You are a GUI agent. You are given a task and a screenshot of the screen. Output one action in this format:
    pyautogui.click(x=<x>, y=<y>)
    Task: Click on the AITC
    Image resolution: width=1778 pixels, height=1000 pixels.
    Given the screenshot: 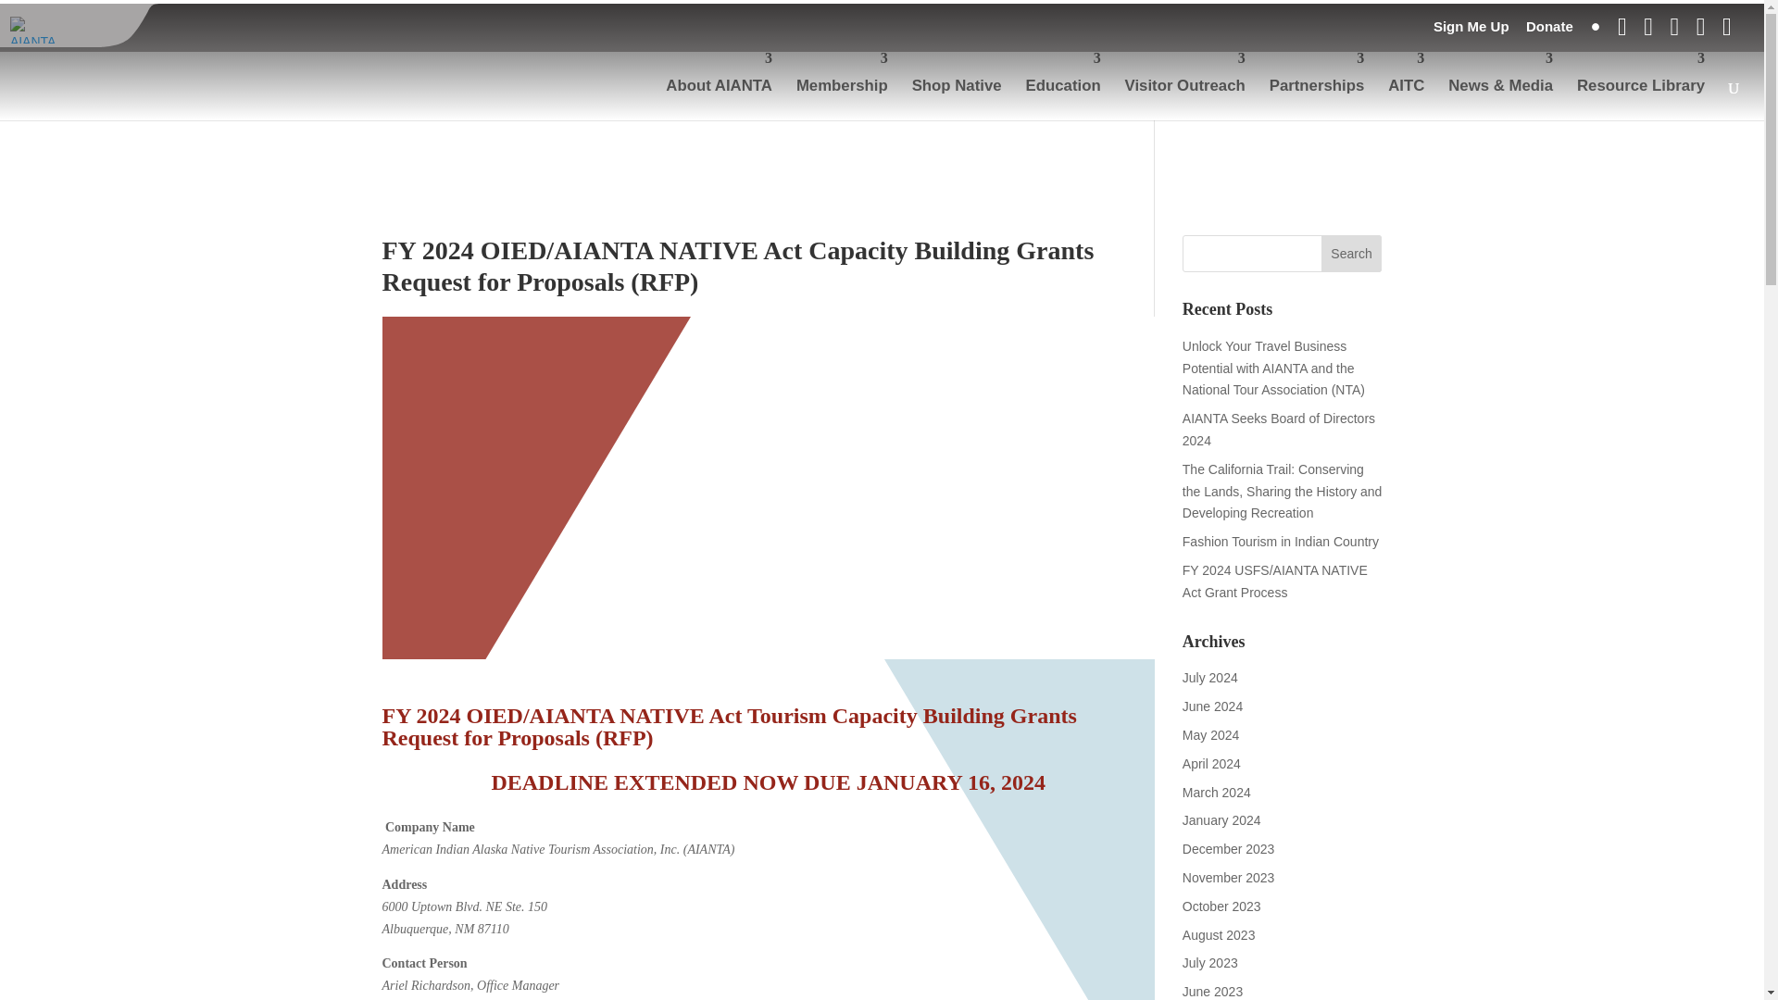 What is the action you would take?
    pyautogui.click(x=1406, y=85)
    